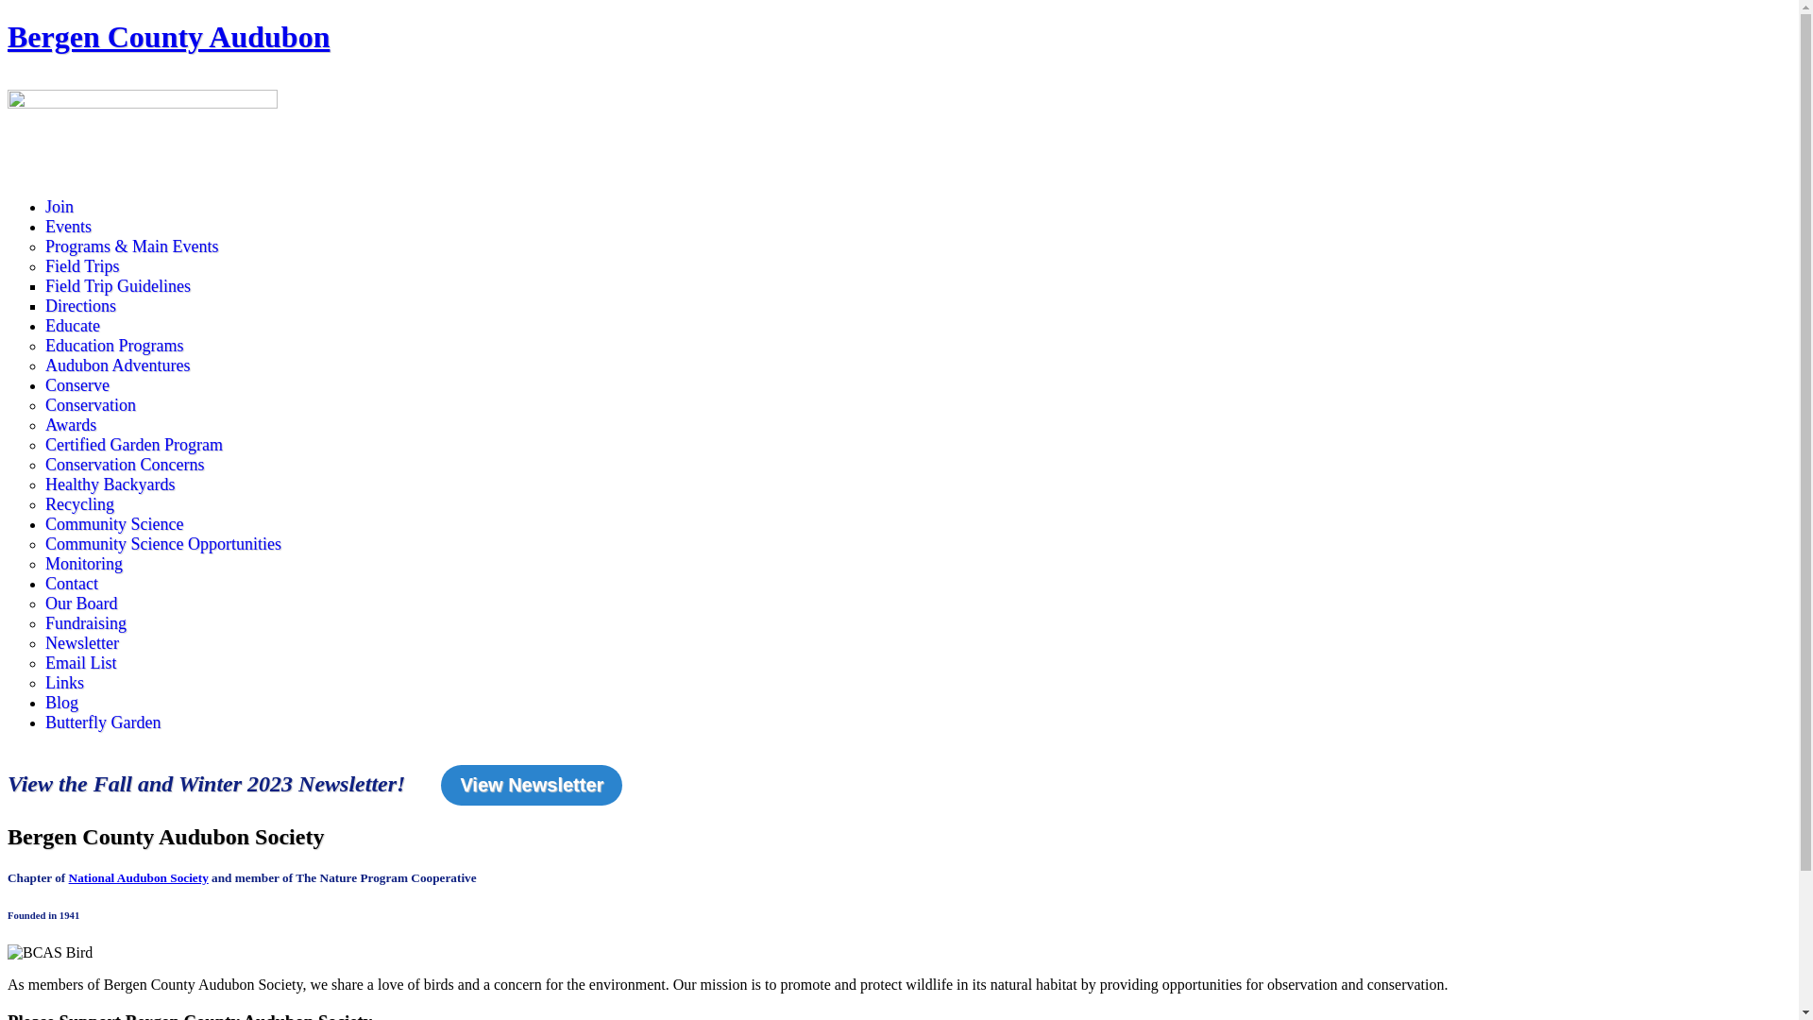 This screenshot has height=1020, width=1813. Describe the element at coordinates (82, 644) in the screenshot. I see `Newsletter` at that location.